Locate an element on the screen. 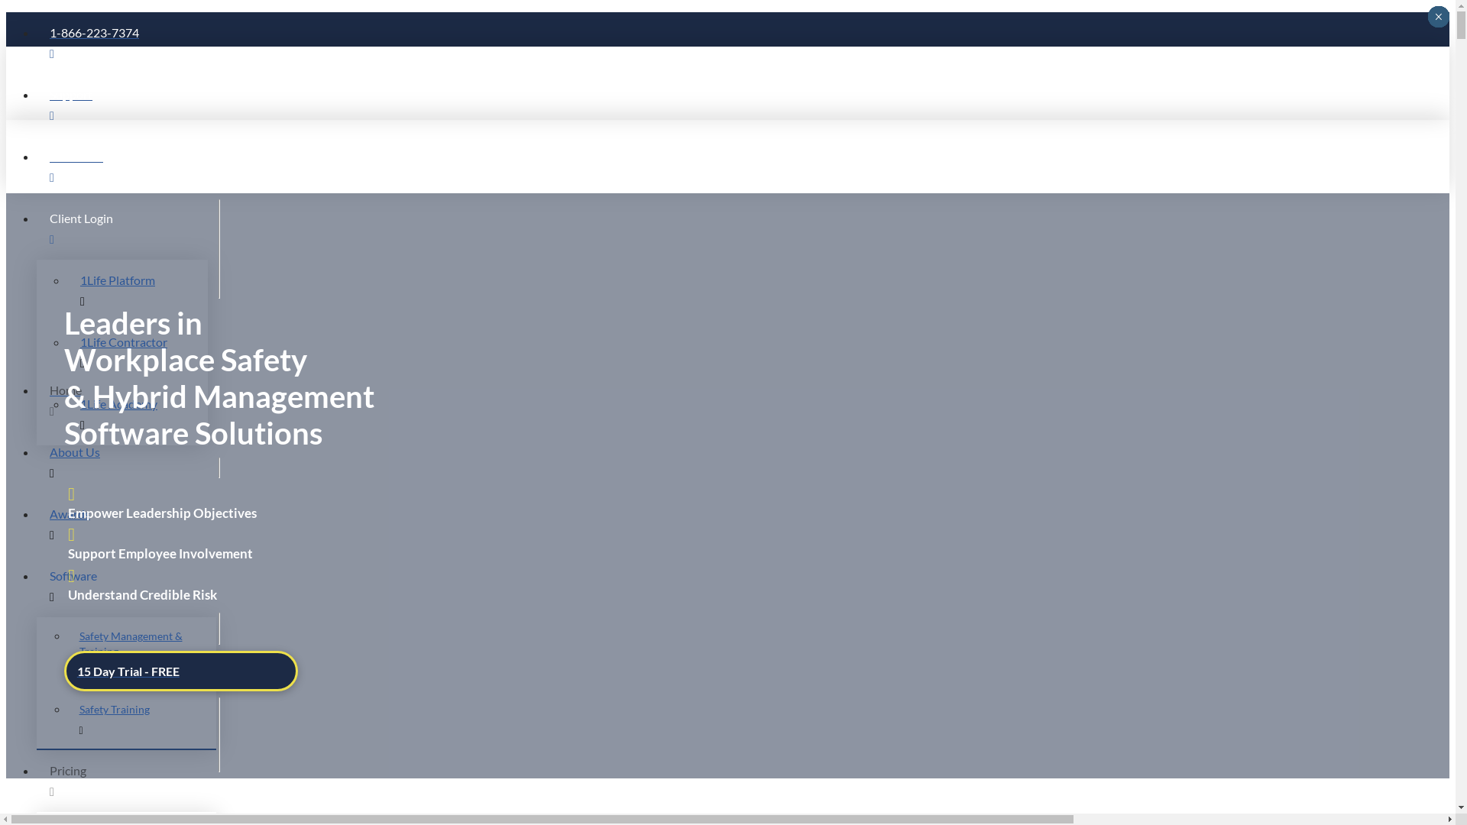 Image resolution: width=1467 pixels, height=825 pixels. Pricing is located at coordinates (743, 781).